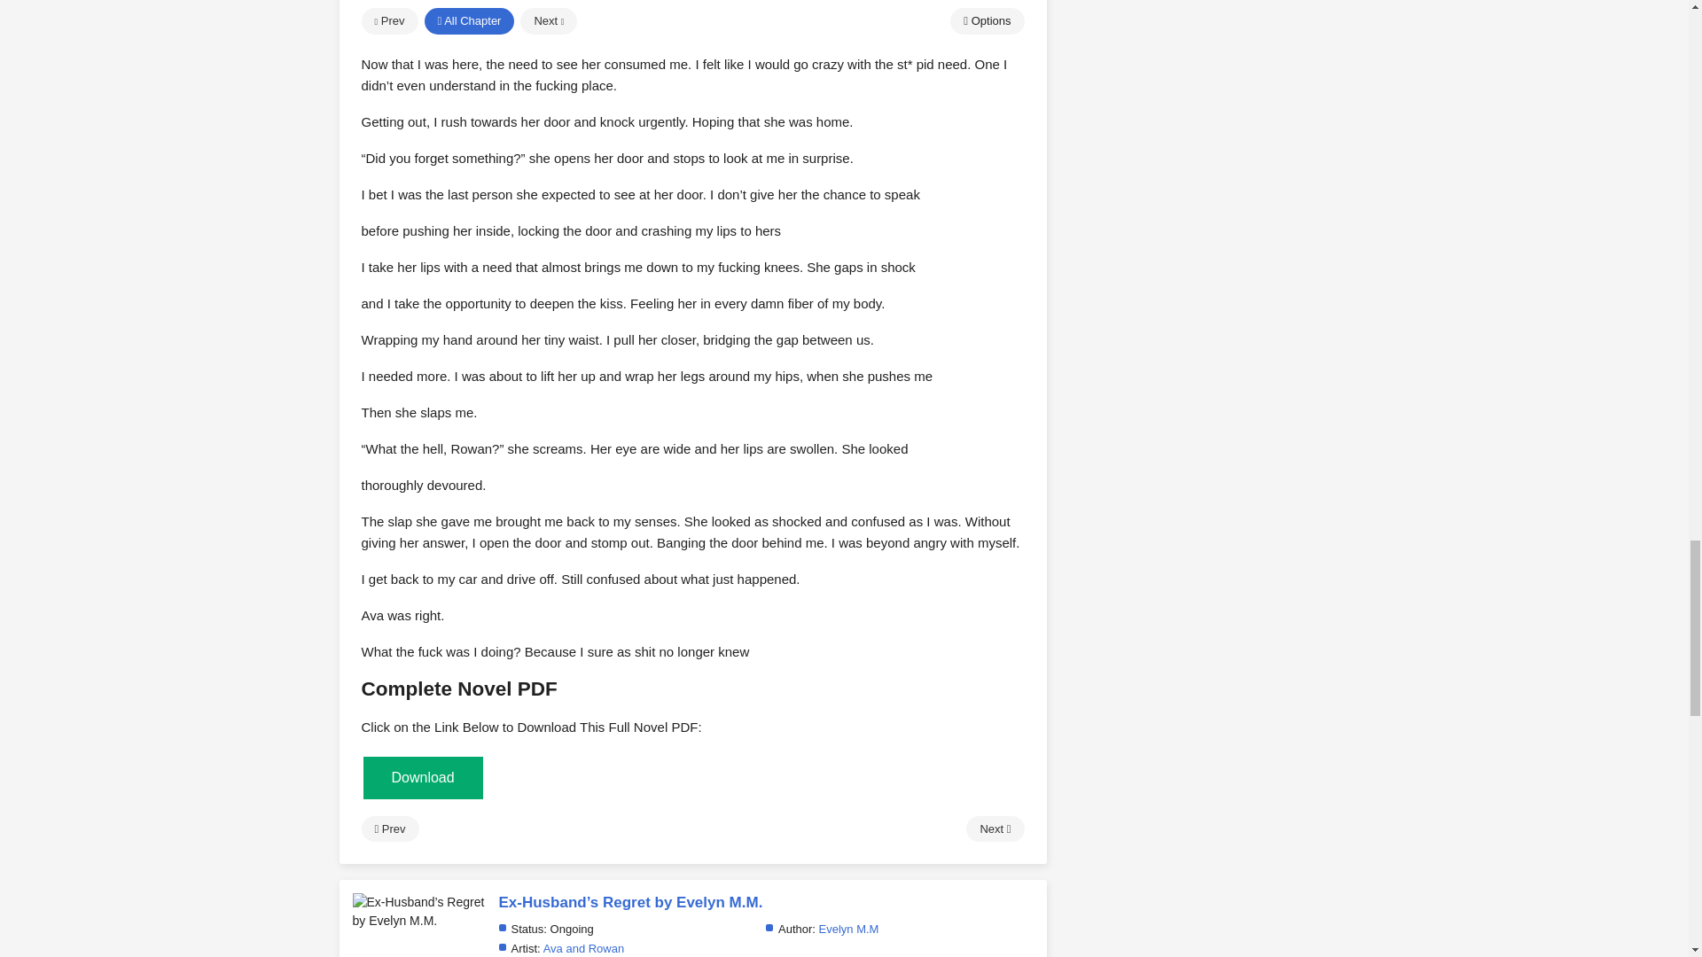  What do you see at coordinates (995, 829) in the screenshot?
I see `Next` at bounding box center [995, 829].